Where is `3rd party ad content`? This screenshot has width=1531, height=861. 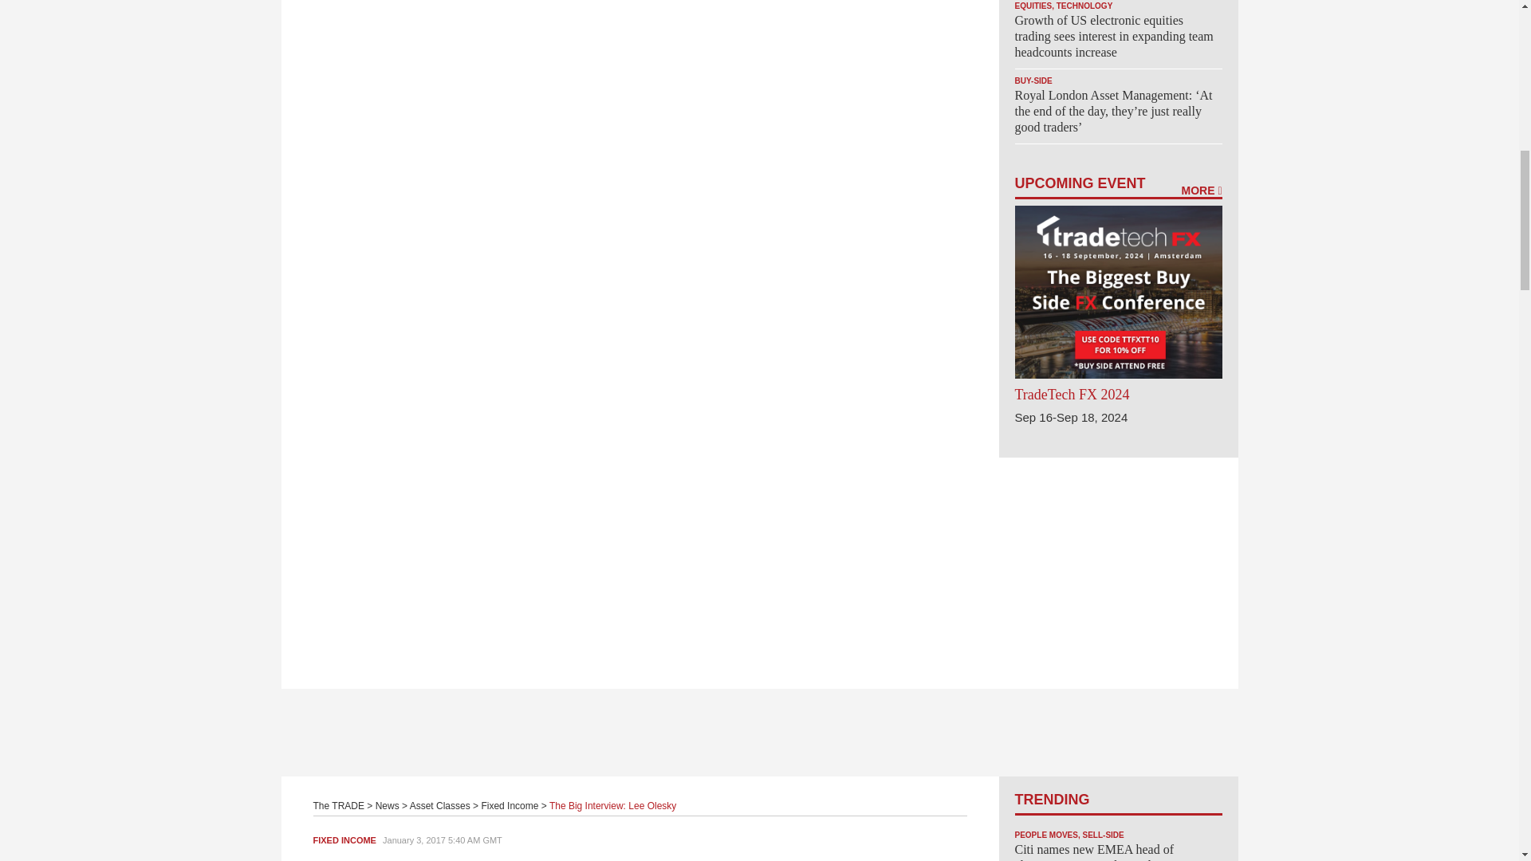
3rd party ad content is located at coordinates (758, 732).